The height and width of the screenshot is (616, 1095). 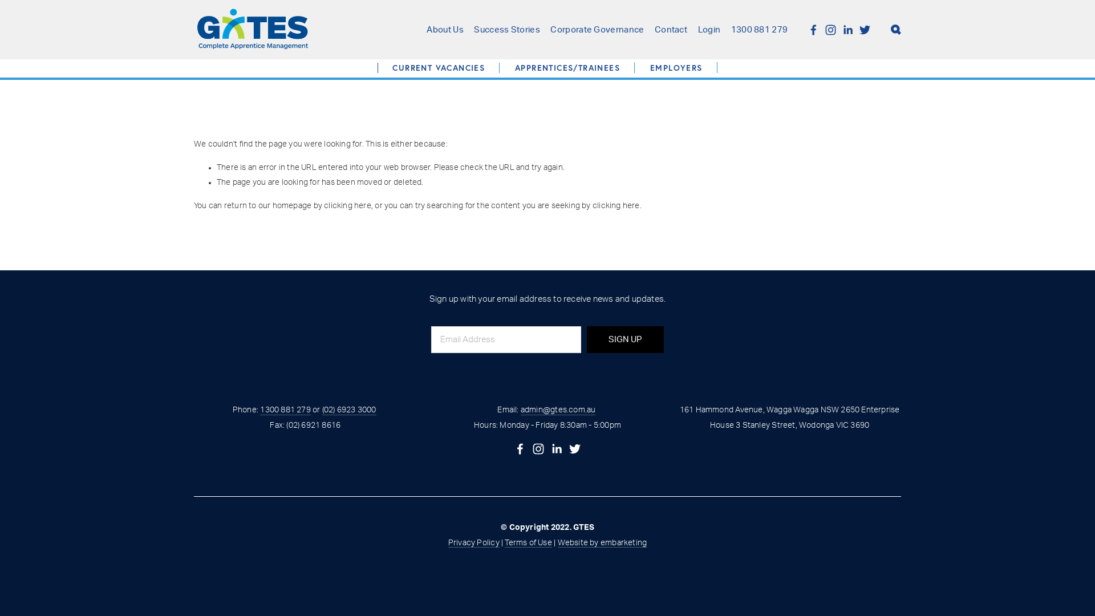 I want to click on Corporate Governance, so click(x=597, y=30).